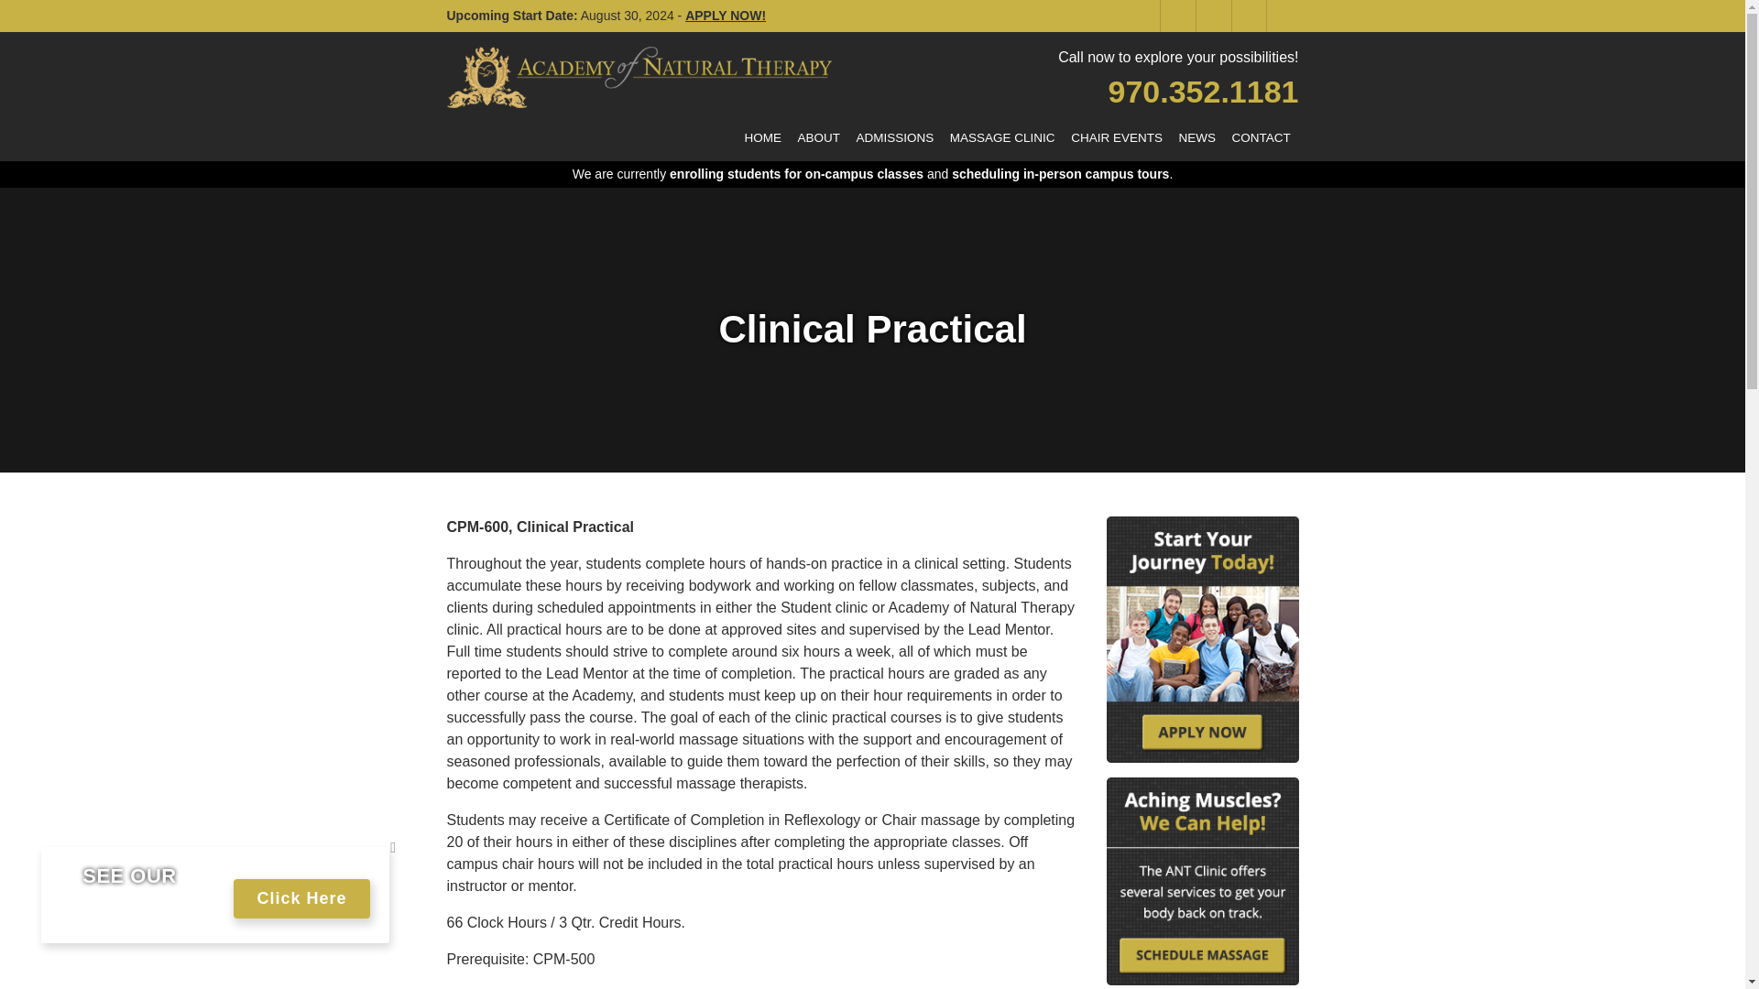  I want to click on Visit our Tumblr Feed, so click(1282, 16).